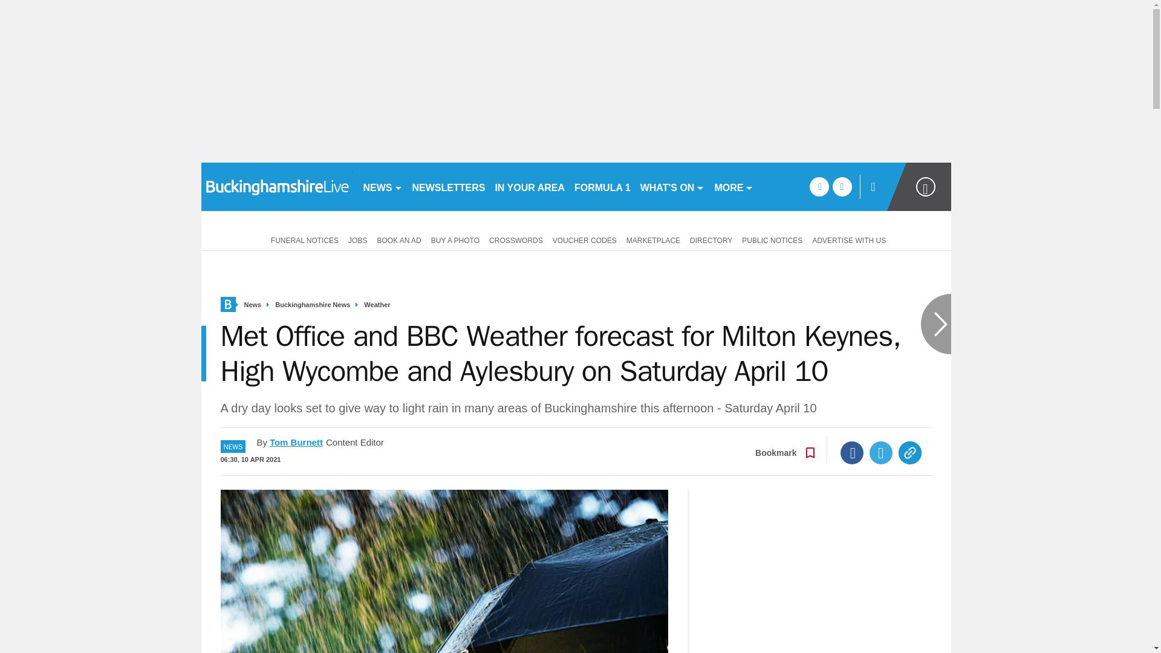  Describe the element at coordinates (848, 239) in the screenshot. I see `ADVERTISE WITH US` at that location.